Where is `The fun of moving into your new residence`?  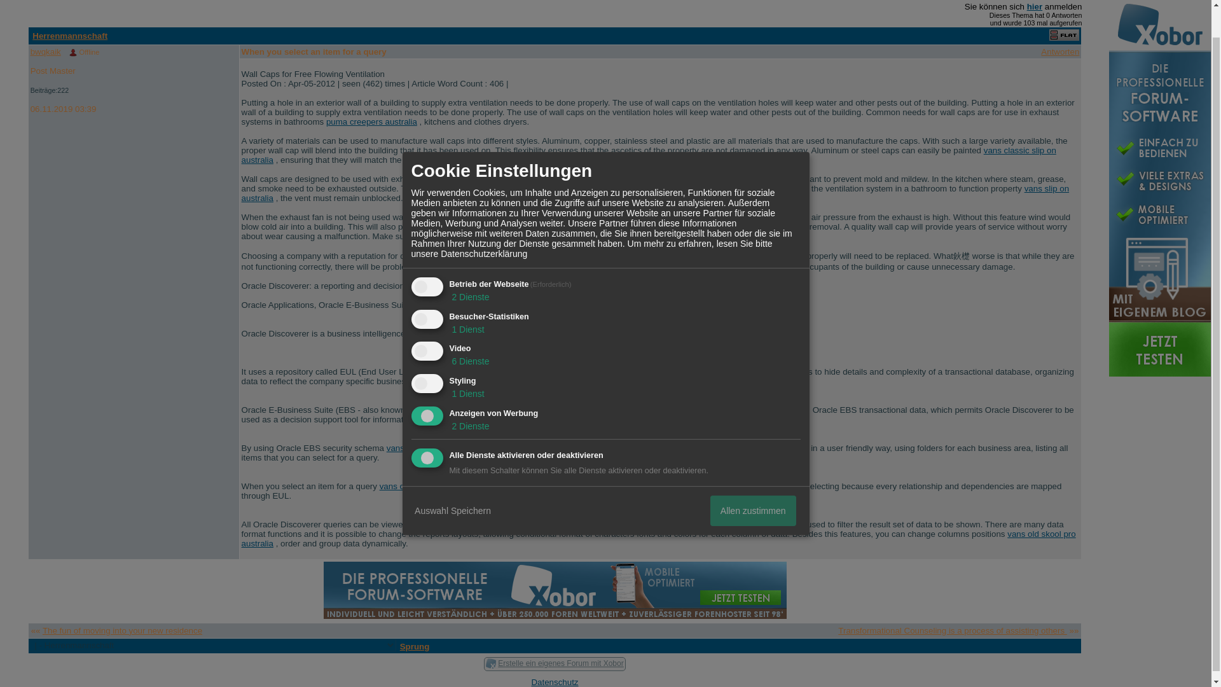 The fun of moving into your new residence is located at coordinates (122, 630).